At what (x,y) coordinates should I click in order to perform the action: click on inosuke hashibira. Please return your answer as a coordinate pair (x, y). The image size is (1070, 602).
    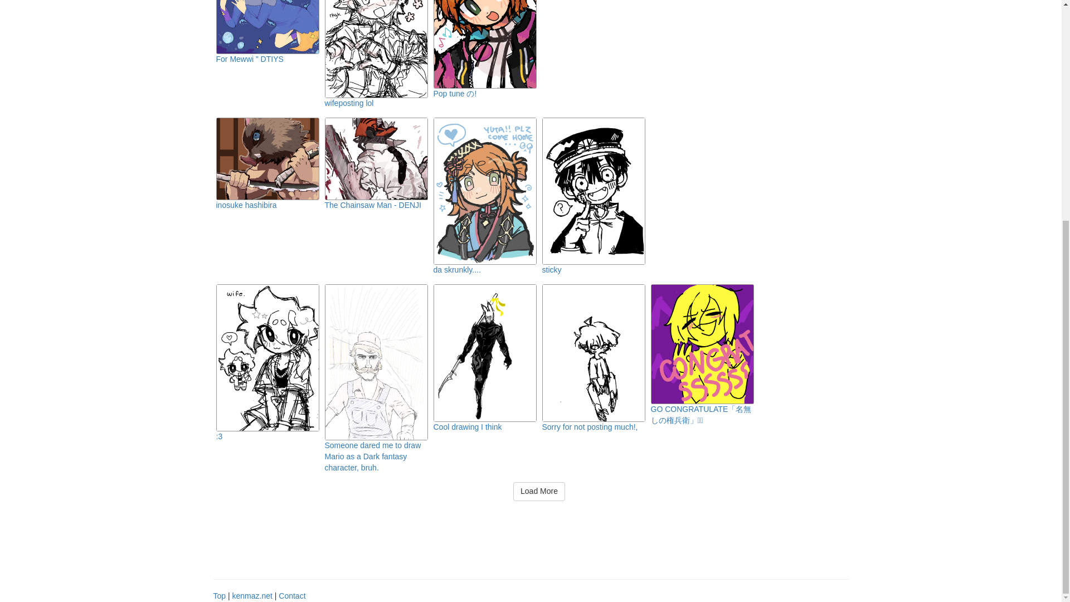
    Looking at the image, I should click on (246, 205).